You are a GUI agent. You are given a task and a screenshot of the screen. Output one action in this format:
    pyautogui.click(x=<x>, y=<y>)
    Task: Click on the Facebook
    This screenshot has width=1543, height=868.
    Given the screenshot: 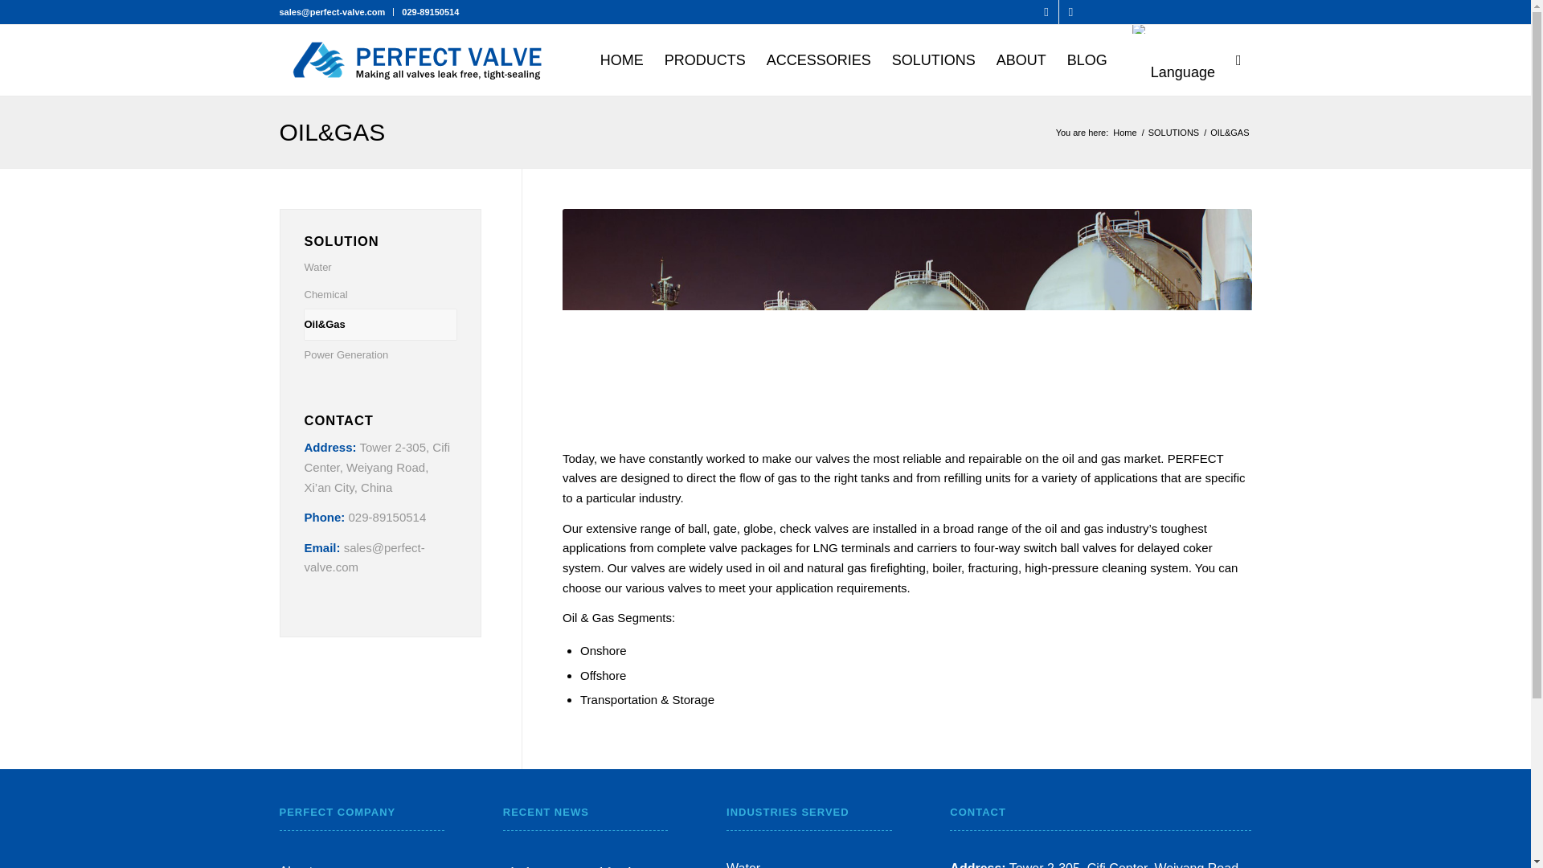 What is the action you would take?
    pyautogui.click(x=1070, y=12)
    